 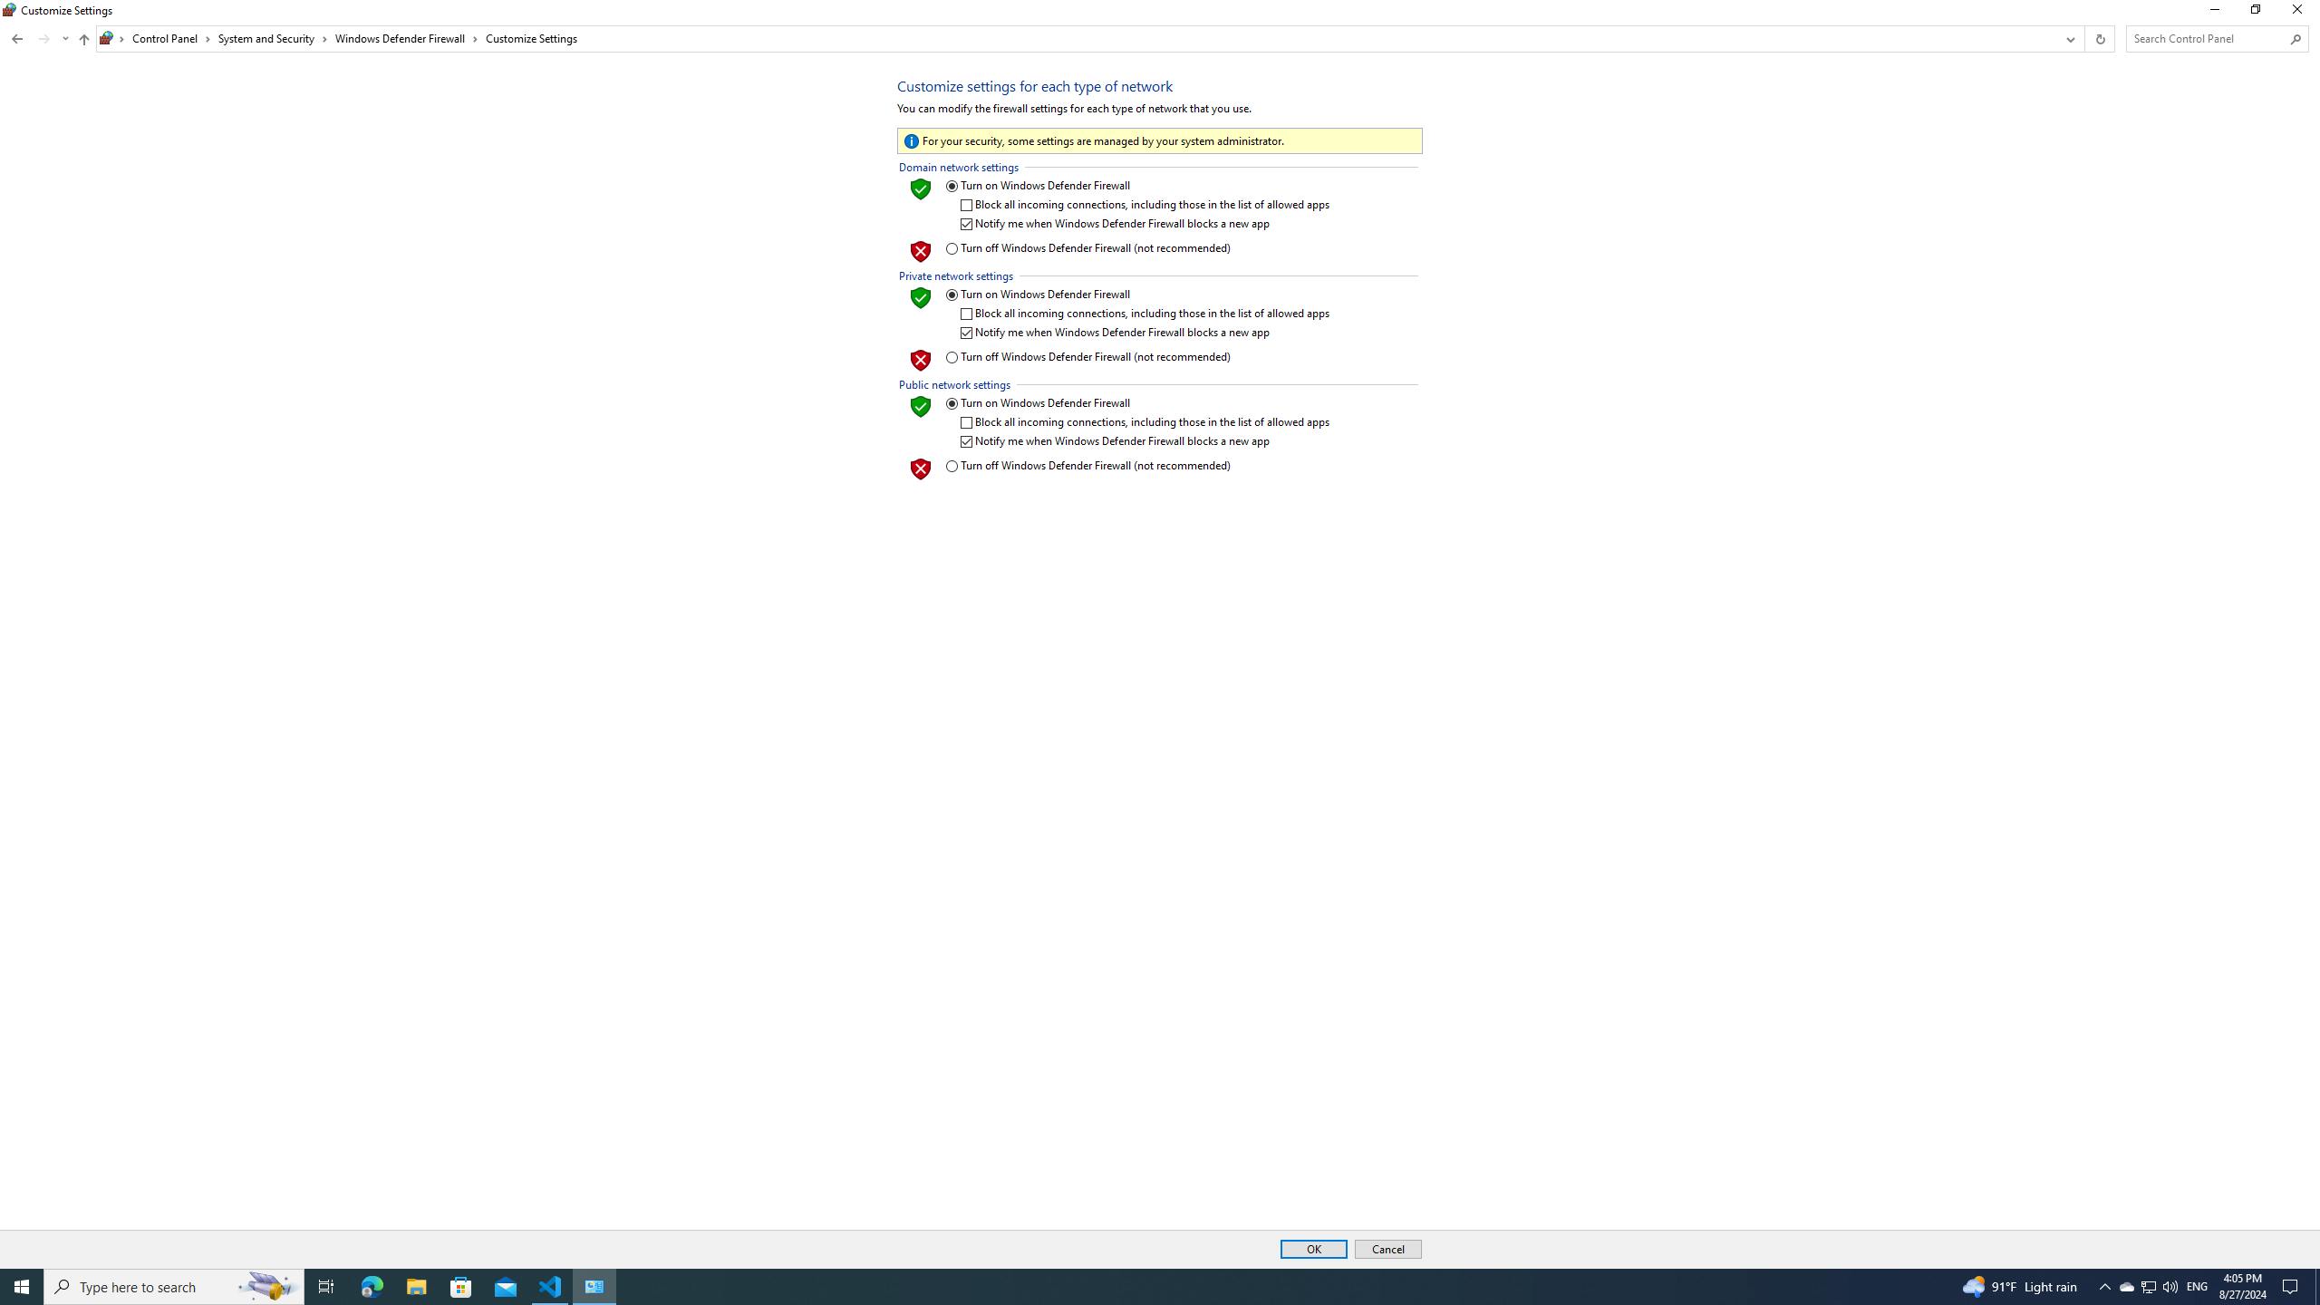 I want to click on Customize Settings, so click(x=531, y=38).